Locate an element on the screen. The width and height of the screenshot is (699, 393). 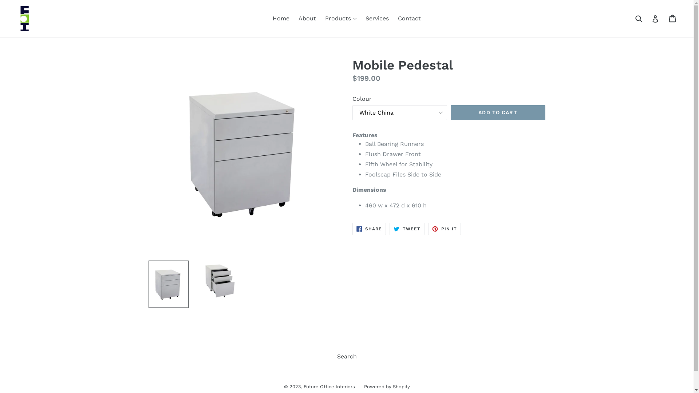
Log in is located at coordinates (655, 19).